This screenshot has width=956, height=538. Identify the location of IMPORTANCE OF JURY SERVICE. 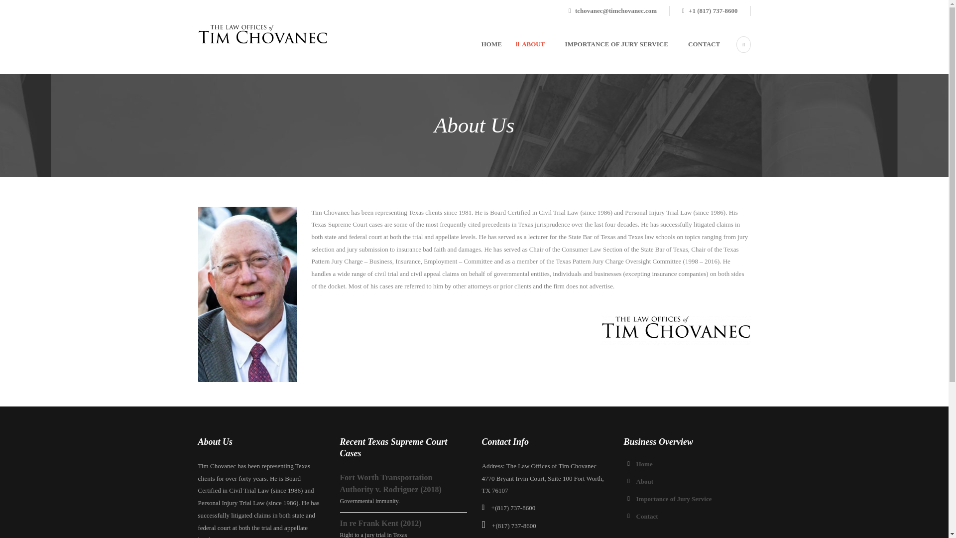
(606, 56).